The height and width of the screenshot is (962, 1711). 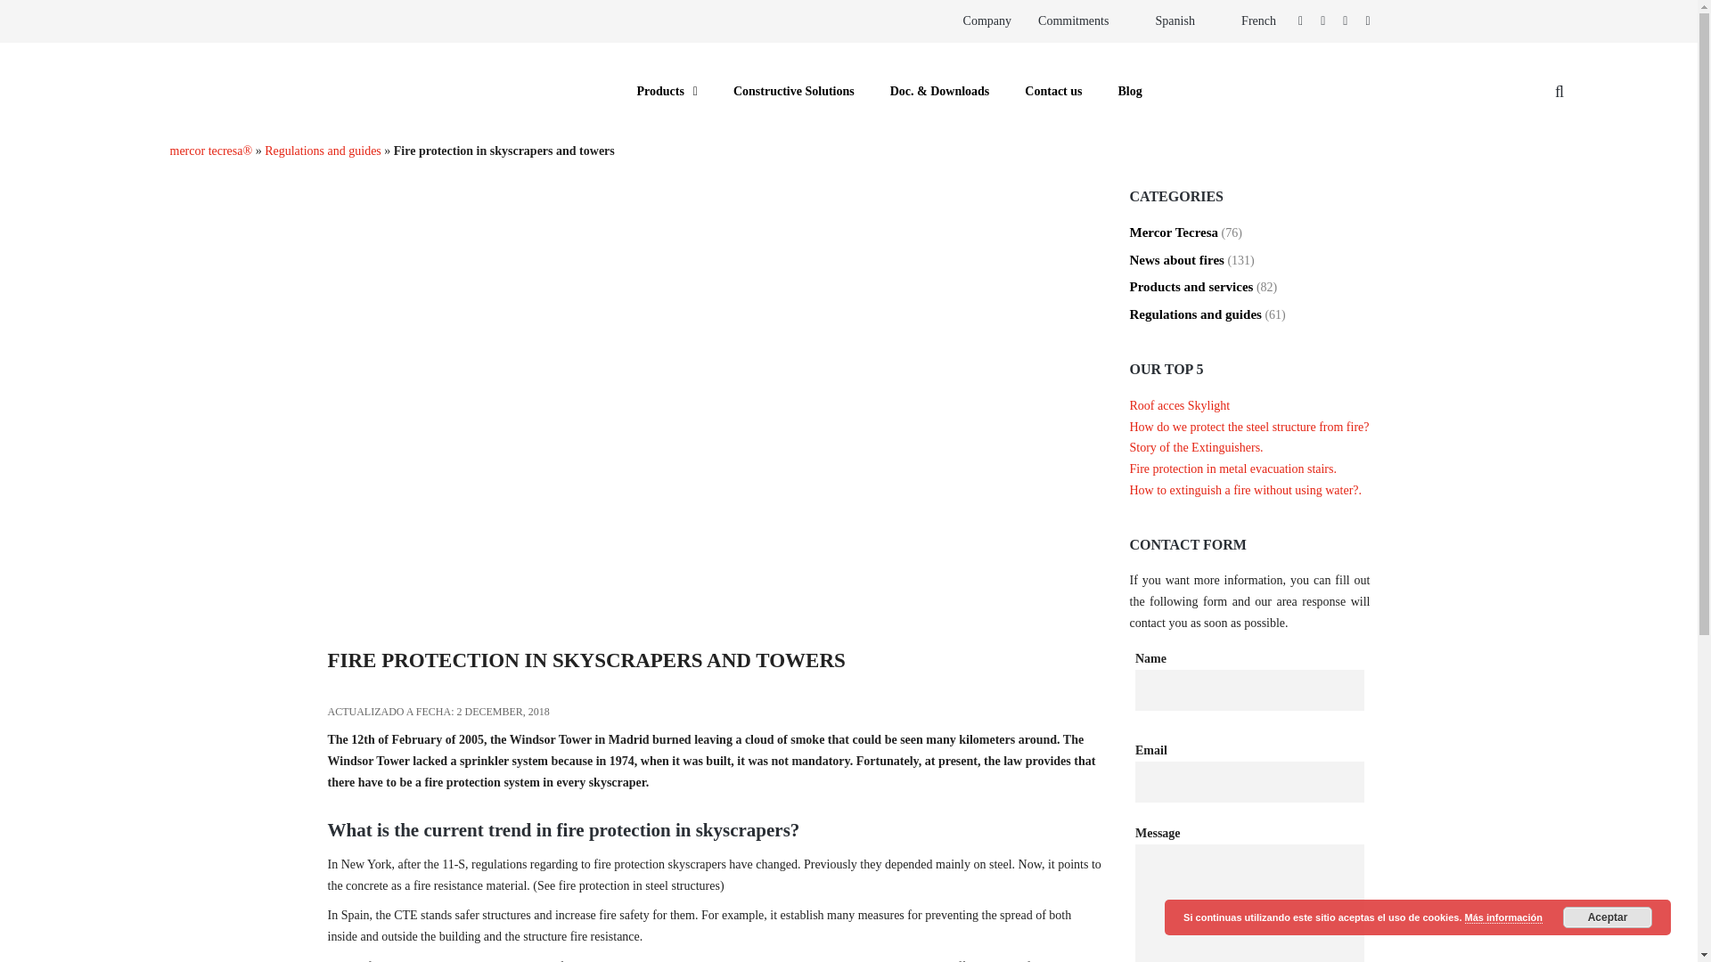 I want to click on French, so click(x=1248, y=21).